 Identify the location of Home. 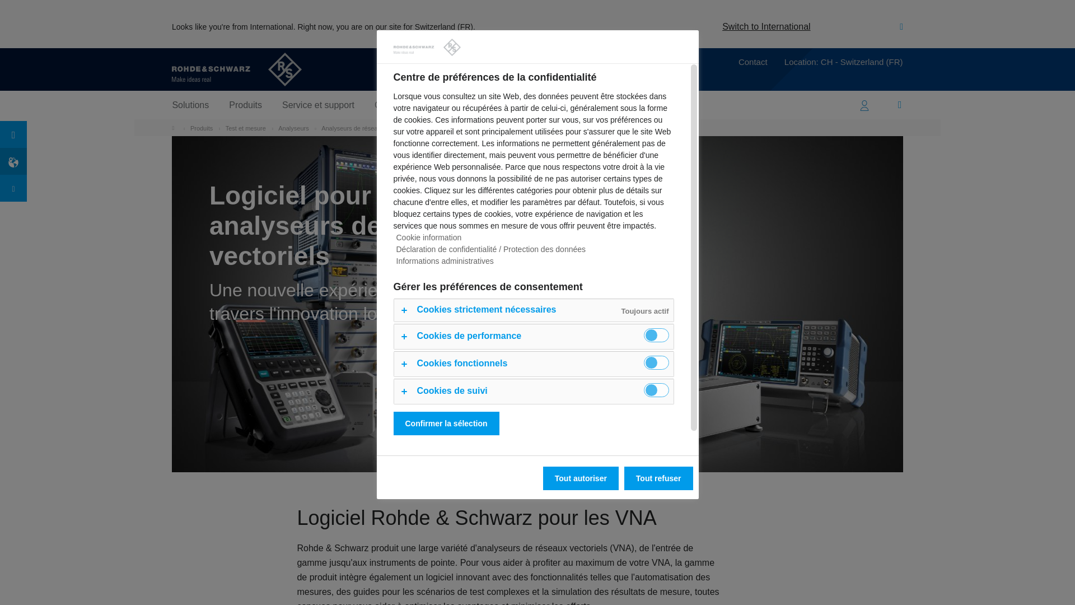
(176, 128).